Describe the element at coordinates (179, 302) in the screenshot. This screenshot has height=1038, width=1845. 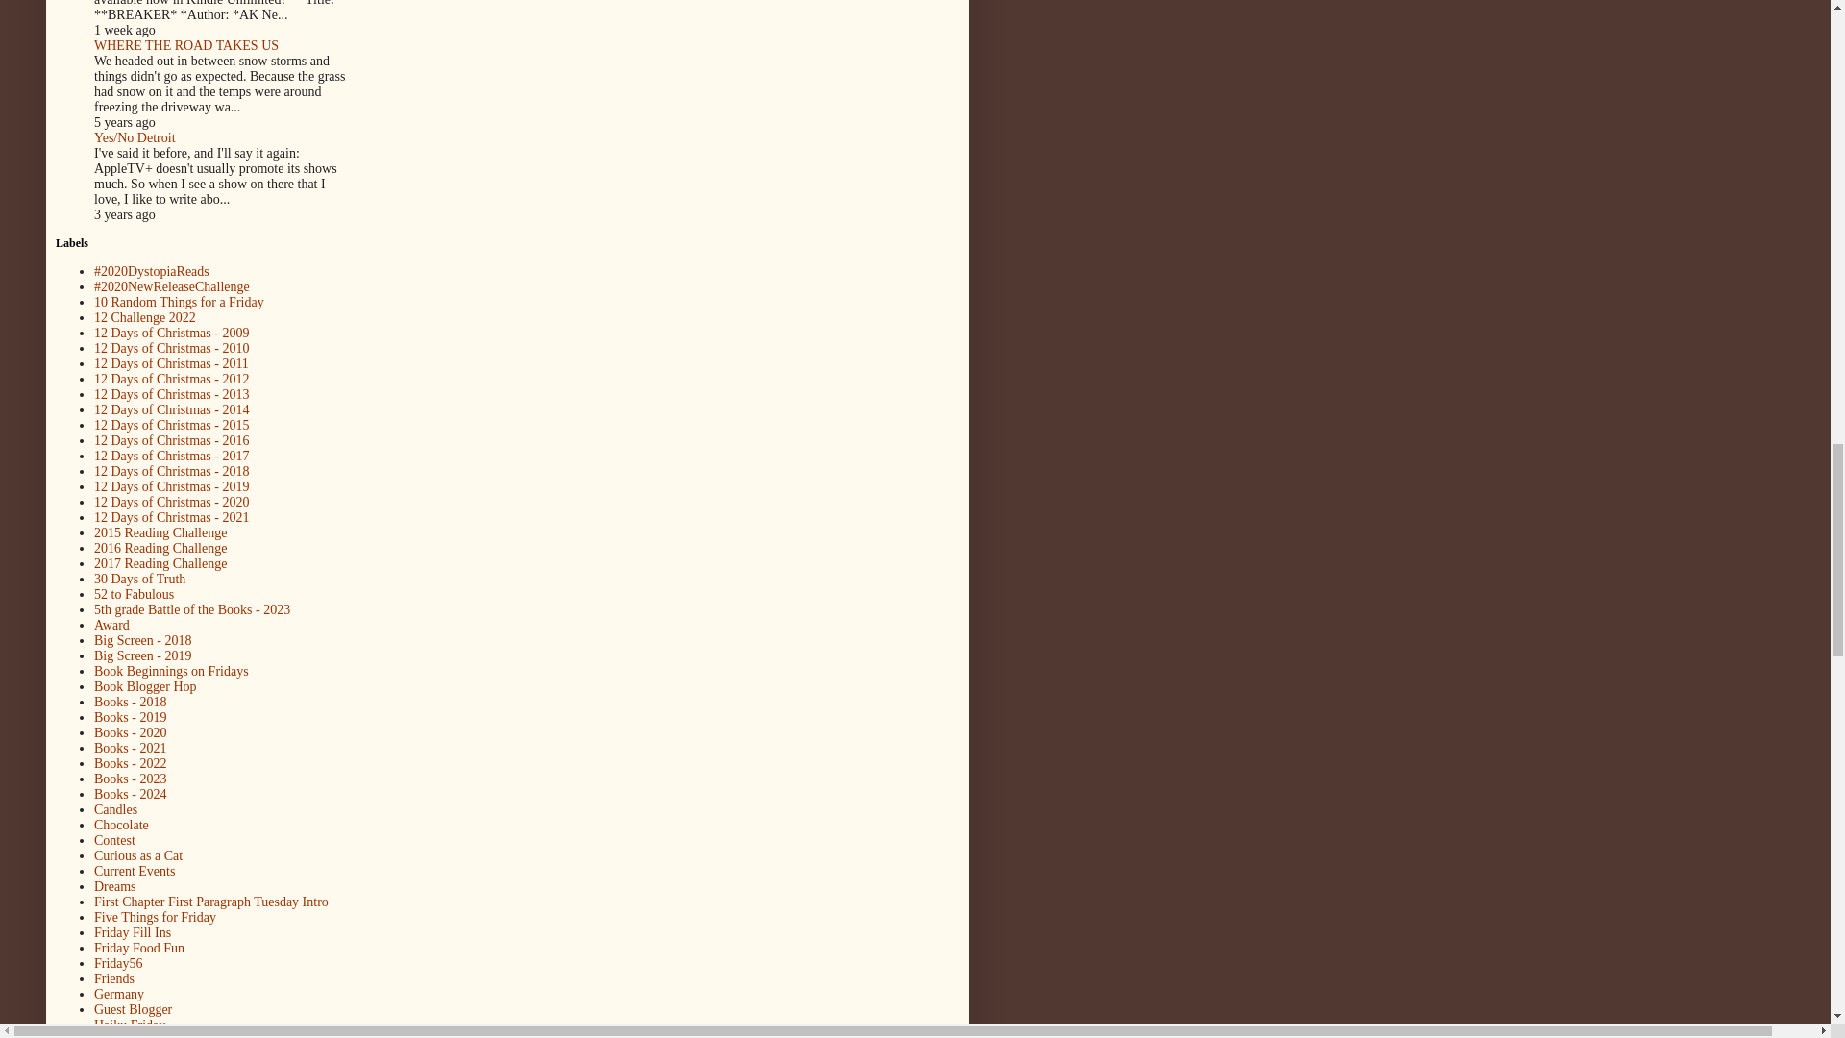
I see `10 Random Things for a Friday` at that location.